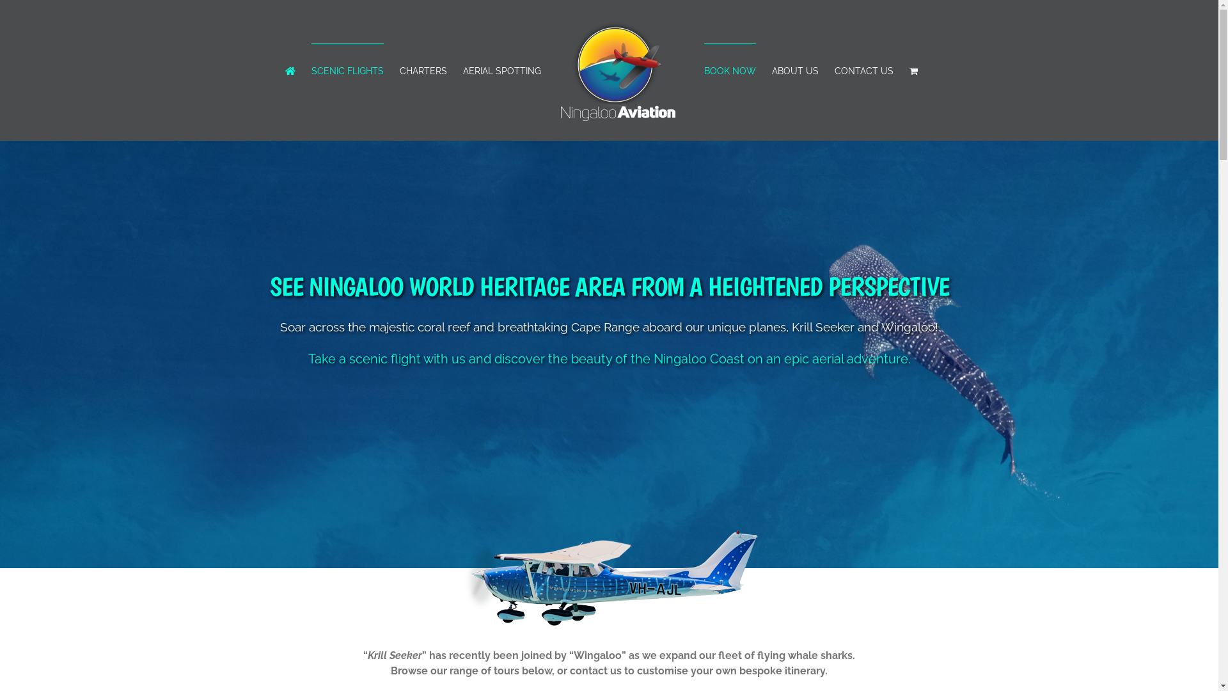 This screenshot has height=691, width=1228. Describe the element at coordinates (794, 70) in the screenshot. I see `ABOUT US` at that location.